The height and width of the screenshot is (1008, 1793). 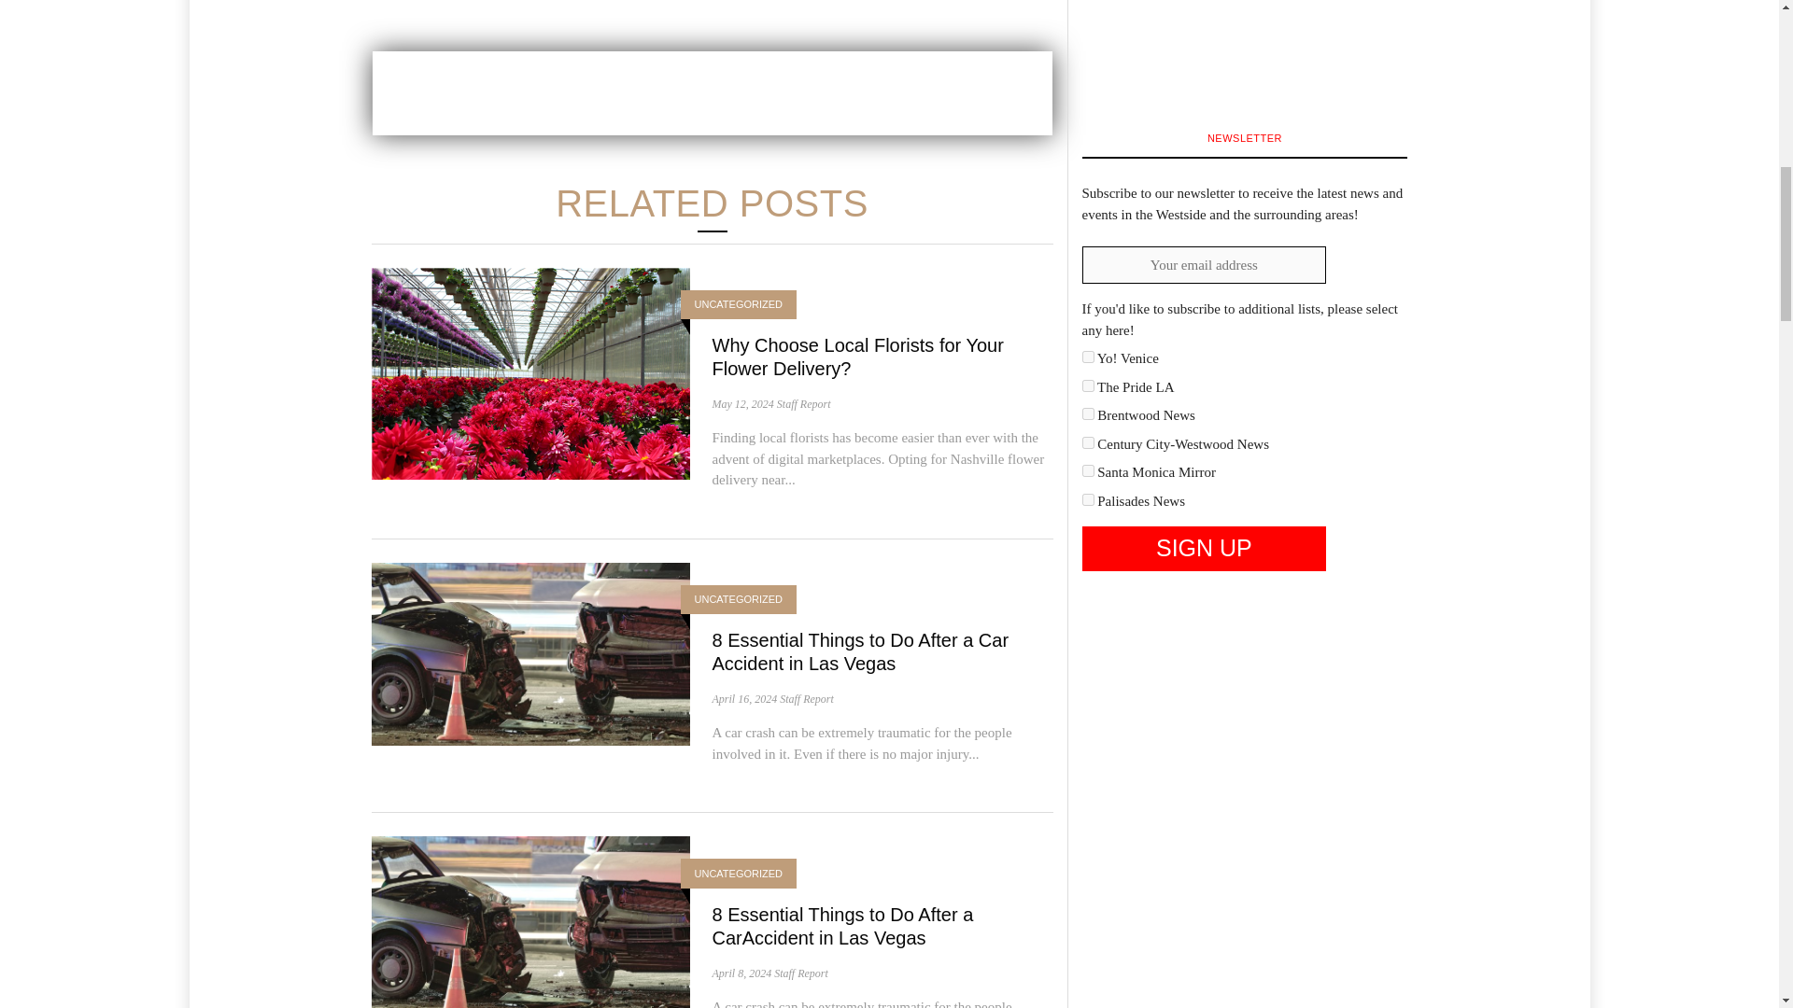 I want to click on Why Choose Local Florists for Your Flower Delivery?, so click(x=857, y=357).